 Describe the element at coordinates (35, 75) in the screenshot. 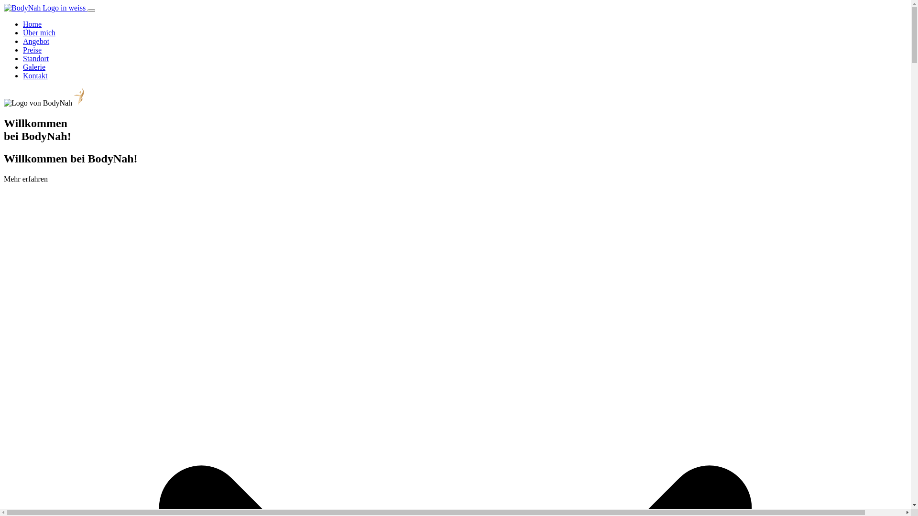

I see `Kontakt` at that location.